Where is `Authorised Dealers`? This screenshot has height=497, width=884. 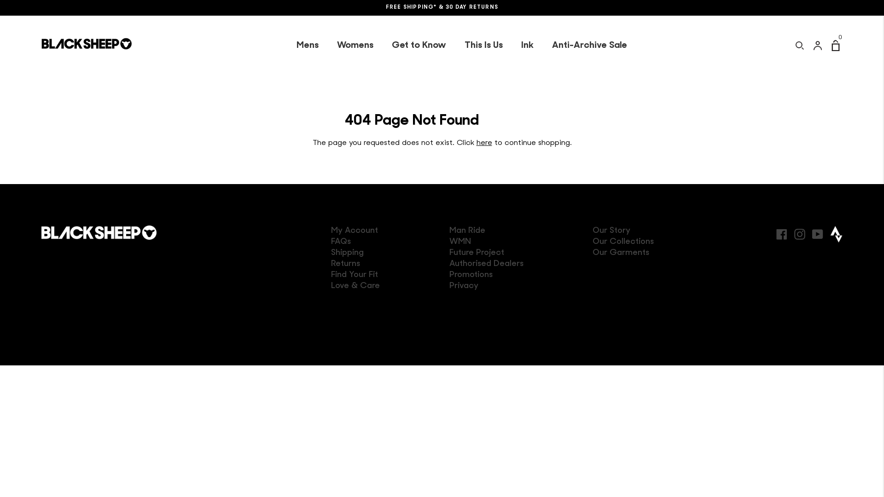 Authorised Dealers is located at coordinates (486, 264).